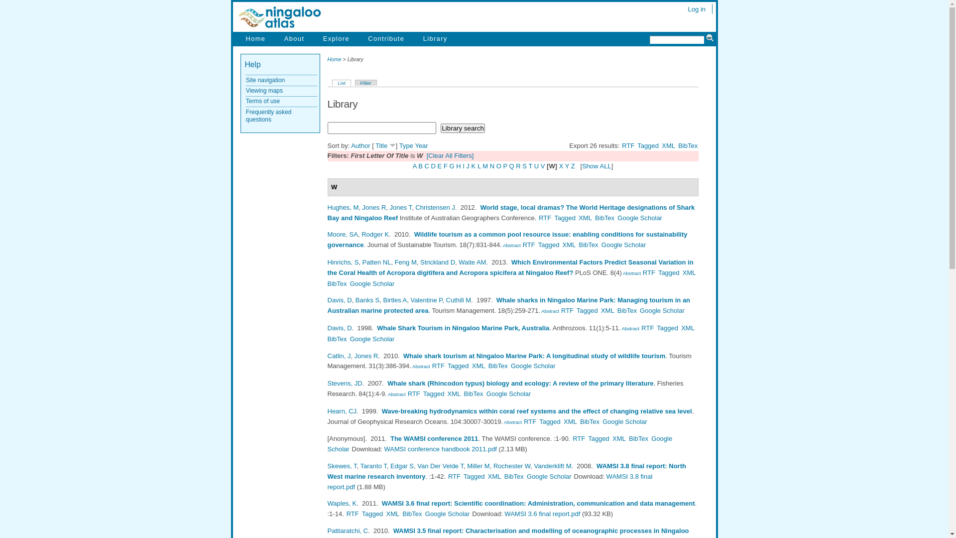  I want to click on RTF, so click(579, 438).